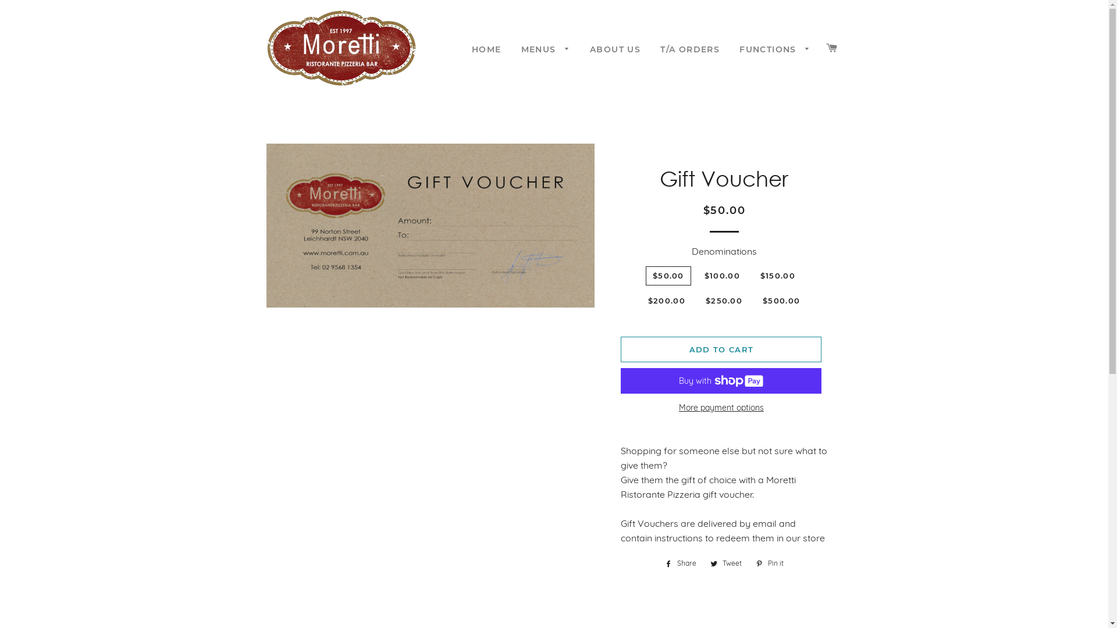 Image resolution: width=1117 pixels, height=628 pixels. Describe the element at coordinates (726, 563) in the screenshot. I see `Tweet
Tweet on Twitter` at that location.